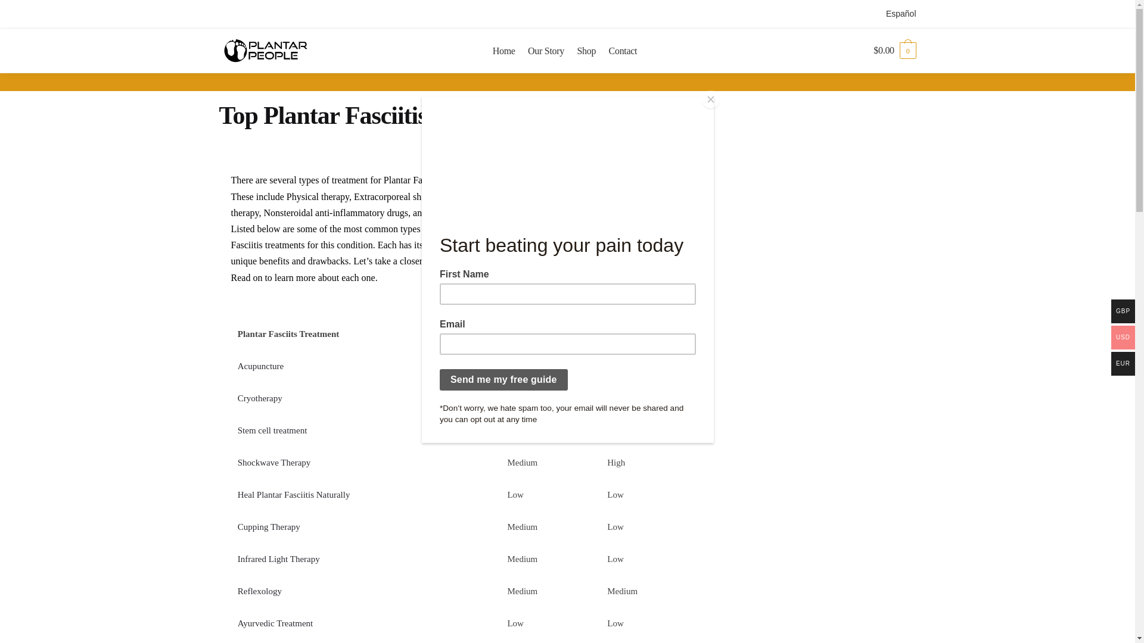  What do you see at coordinates (294, 494) in the screenshot?
I see `Heal Plantar Fasciitis Naturally` at bounding box center [294, 494].